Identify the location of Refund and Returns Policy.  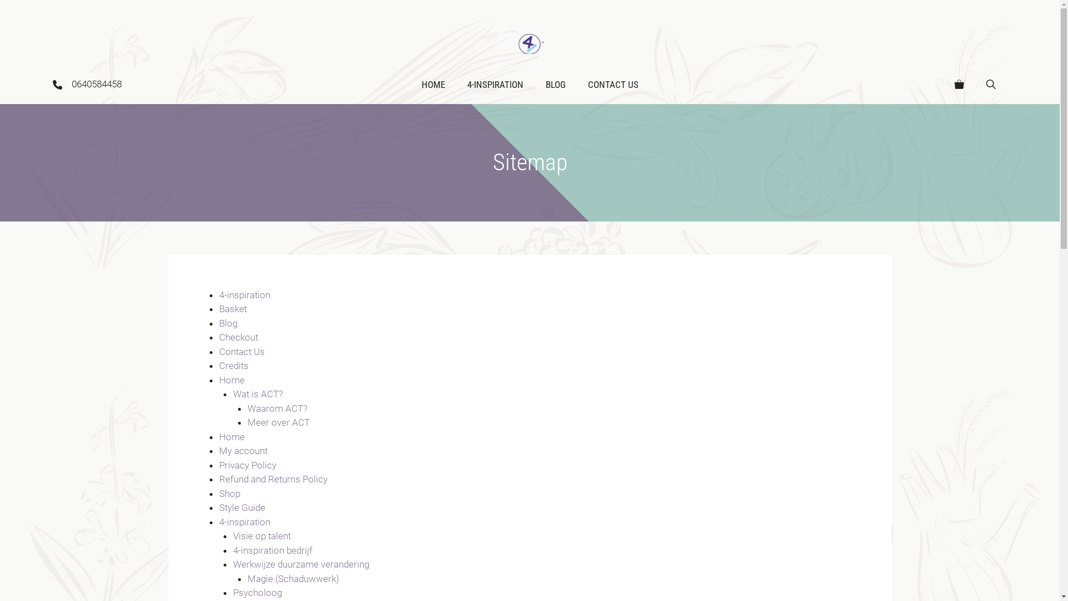
(274, 479).